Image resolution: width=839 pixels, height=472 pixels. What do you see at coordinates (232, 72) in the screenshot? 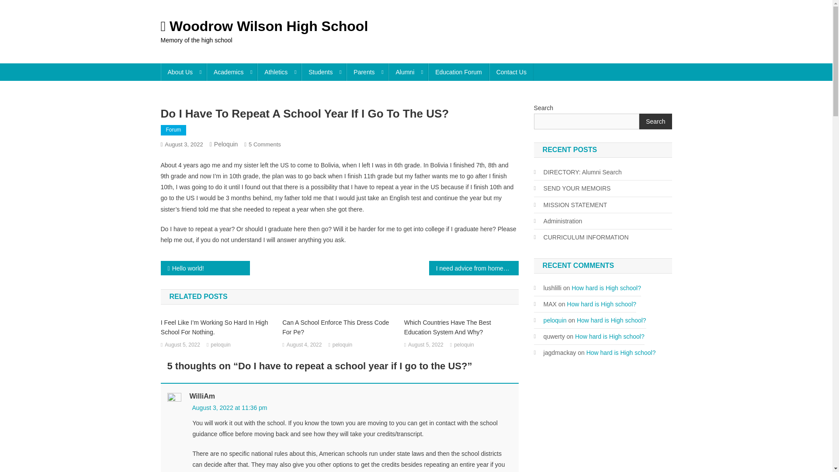
I see `Academics` at bounding box center [232, 72].